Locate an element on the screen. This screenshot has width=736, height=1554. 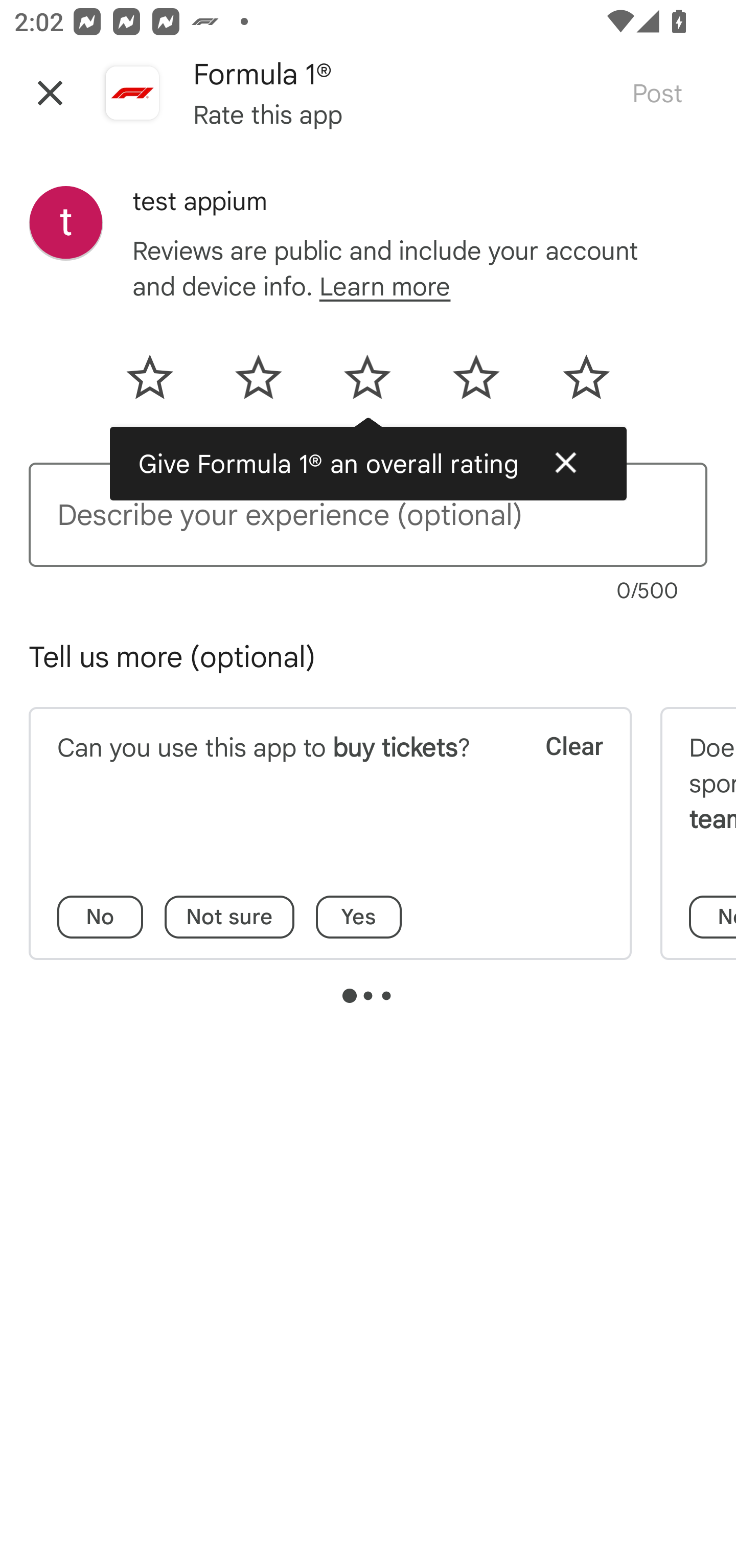
Describe your experience (optional) is located at coordinates (368, 515).